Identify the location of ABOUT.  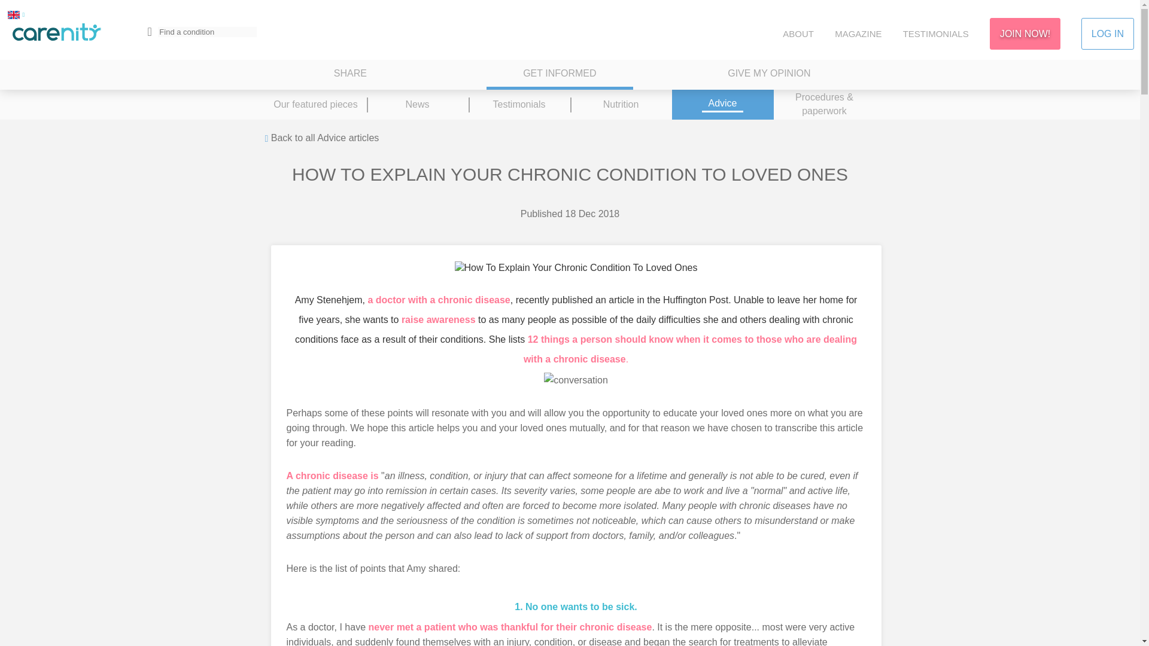
(798, 33).